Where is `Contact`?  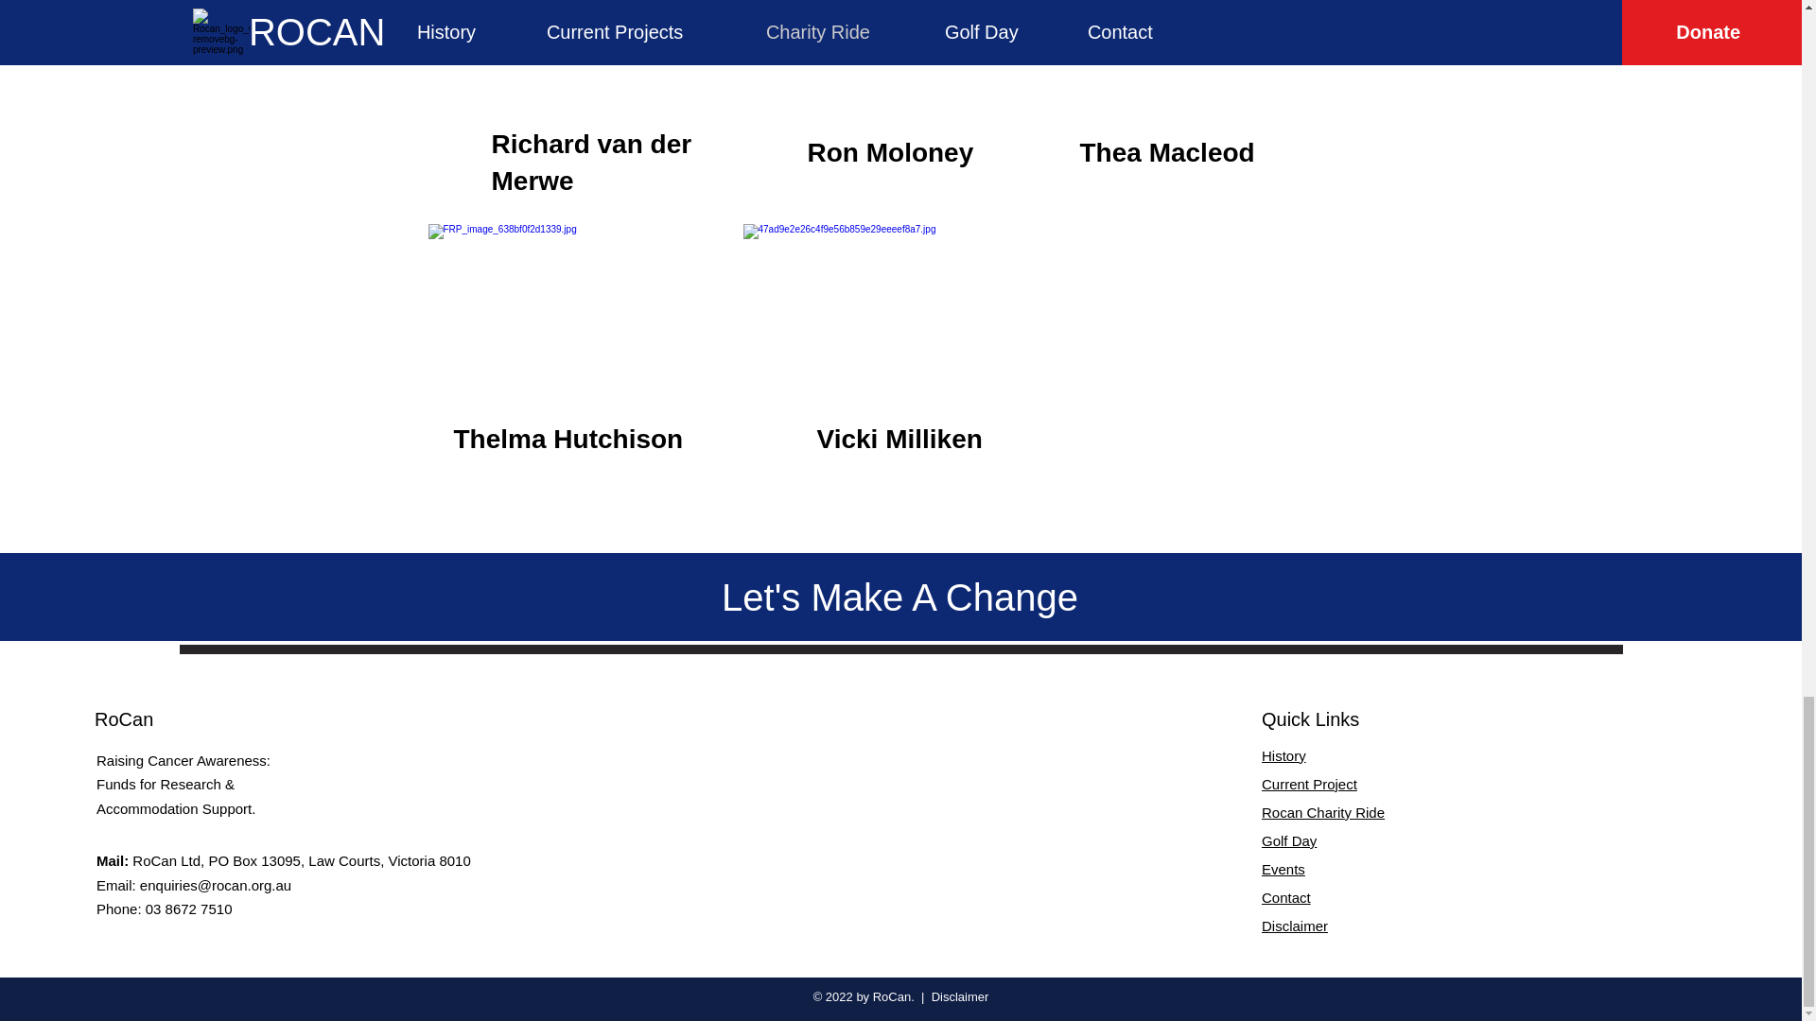 Contact is located at coordinates (1286, 896).